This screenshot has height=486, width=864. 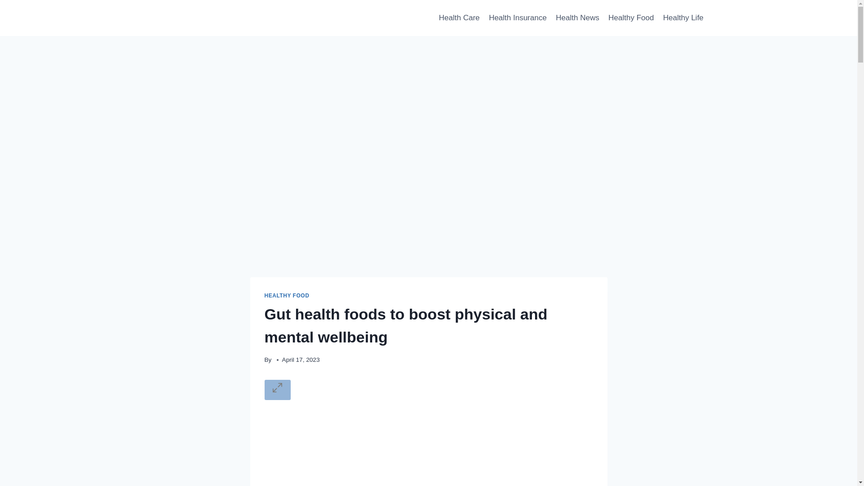 What do you see at coordinates (631, 18) in the screenshot?
I see `Healthy Food` at bounding box center [631, 18].